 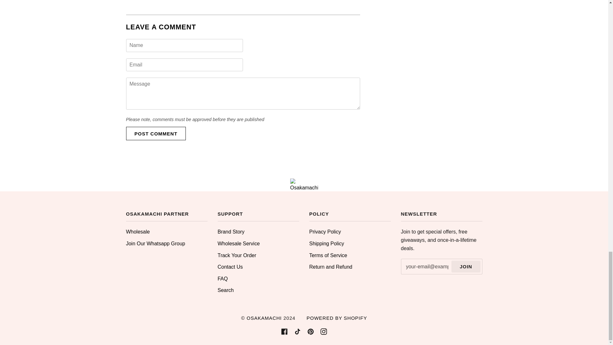 I want to click on Pinterest, so click(x=311, y=332).